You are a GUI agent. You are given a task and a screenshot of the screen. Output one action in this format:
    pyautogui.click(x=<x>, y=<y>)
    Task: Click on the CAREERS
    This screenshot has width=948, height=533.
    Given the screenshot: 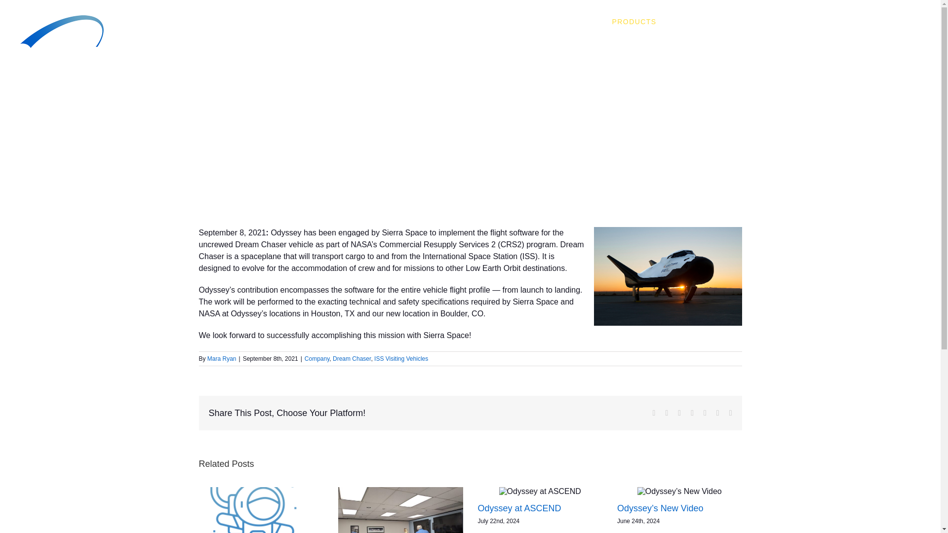 What is the action you would take?
    pyautogui.click(x=750, y=21)
    